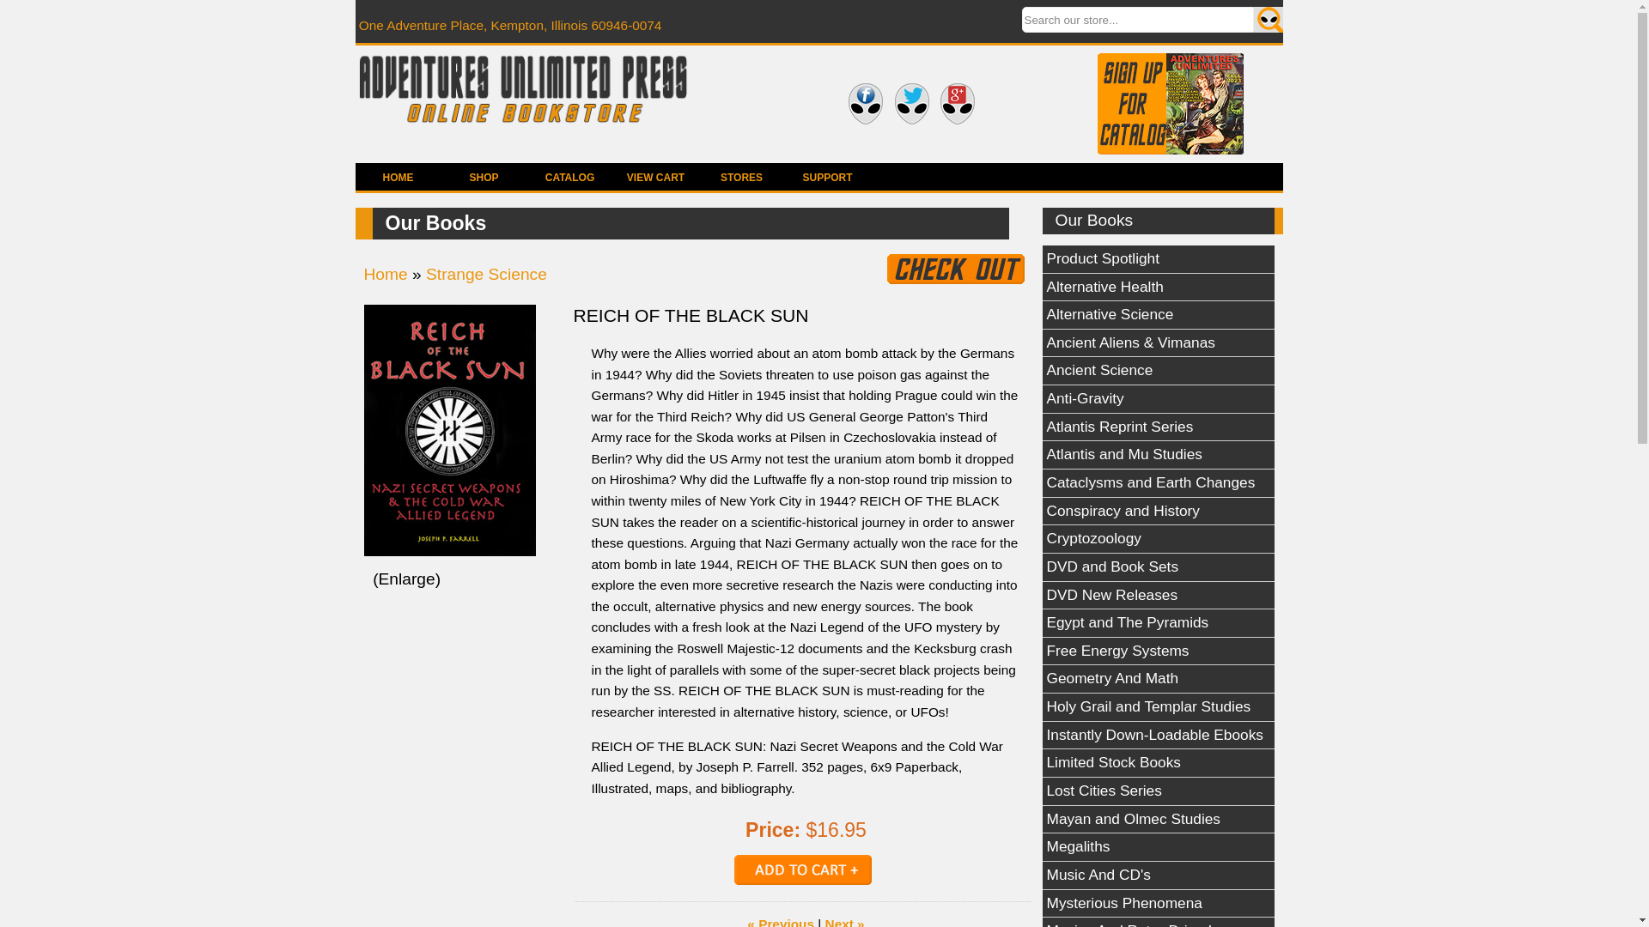 The width and height of the screenshot is (1649, 927). Describe the element at coordinates (742, 177) in the screenshot. I see `STORES` at that location.